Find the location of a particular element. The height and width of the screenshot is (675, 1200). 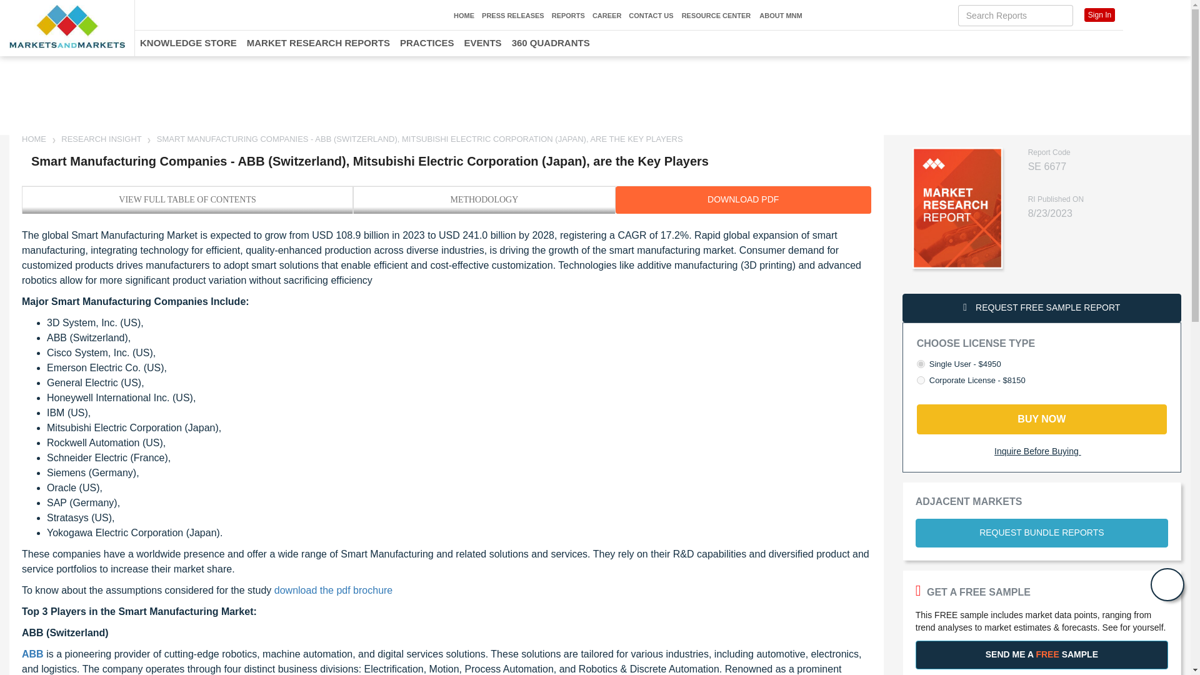

Research Insight is located at coordinates (101, 139).